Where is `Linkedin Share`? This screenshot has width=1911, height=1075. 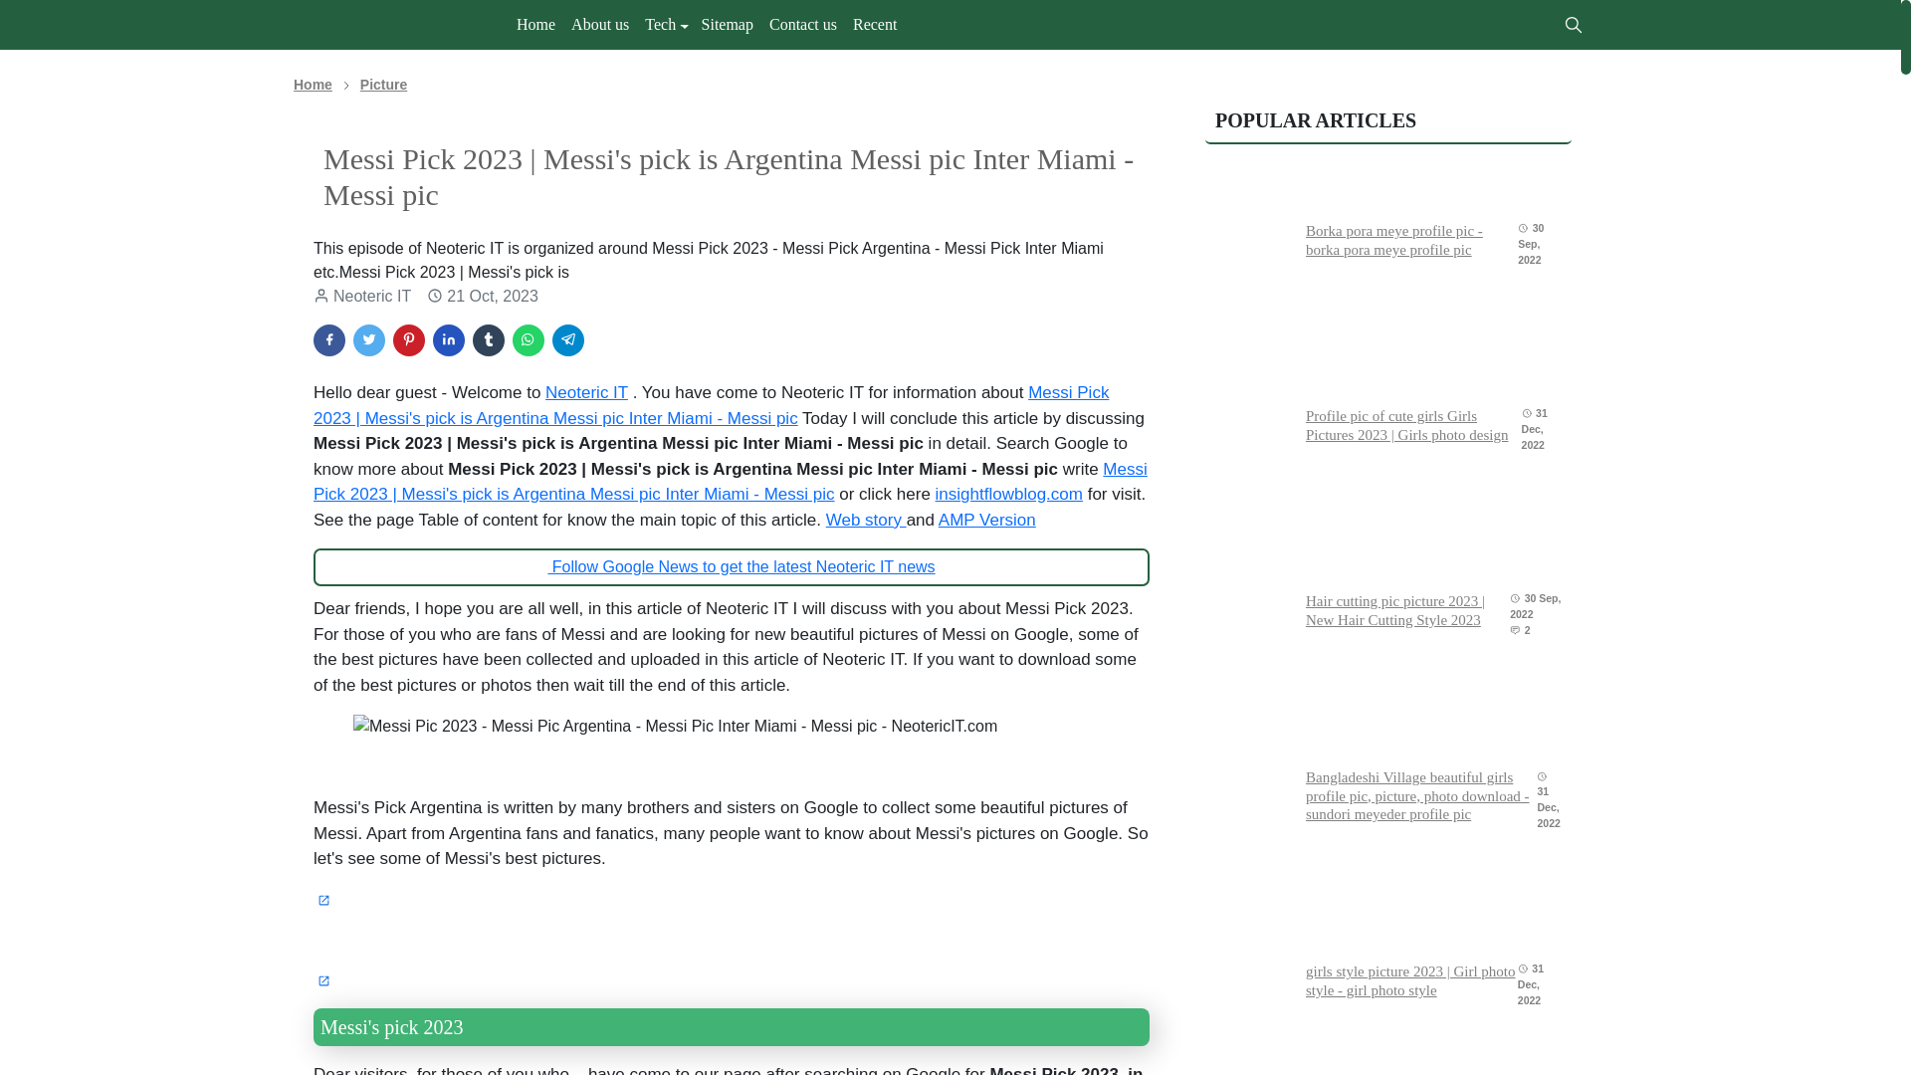 Linkedin Share is located at coordinates (448, 340).